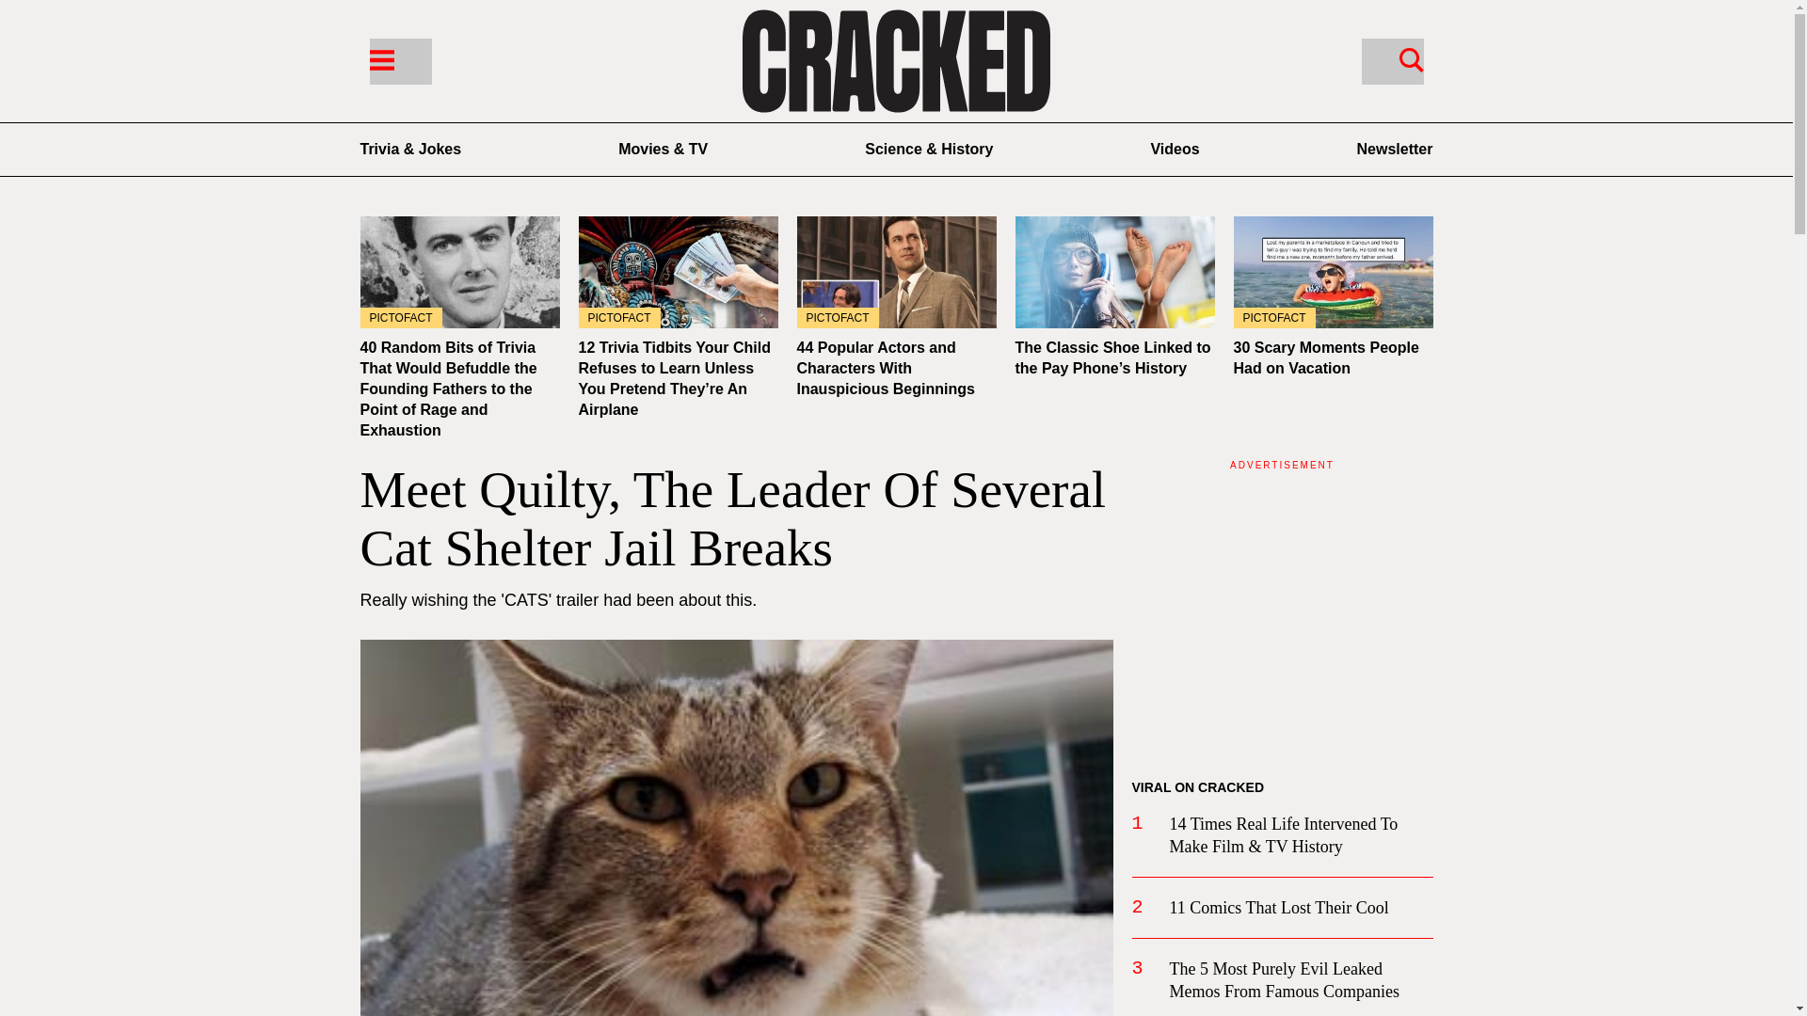  Describe the element at coordinates (896, 272) in the screenshot. I see `PICTOFACT` at that location.